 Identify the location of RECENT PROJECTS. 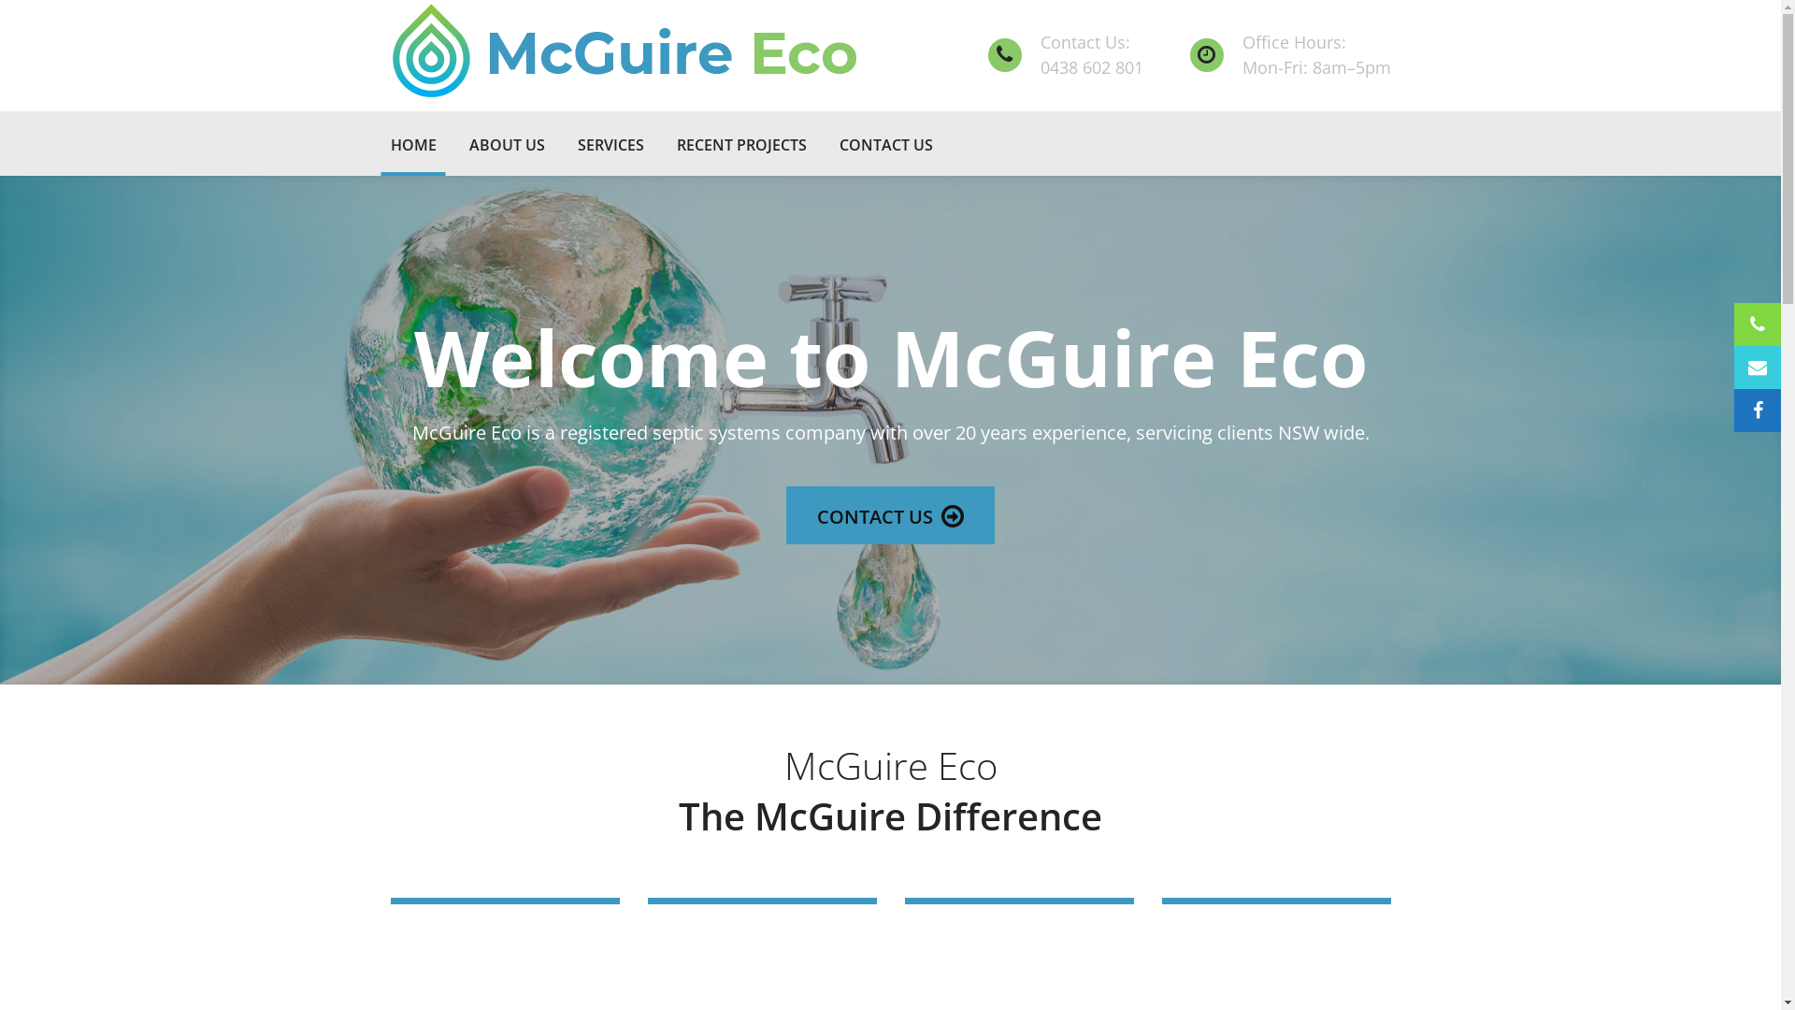
(742, 144).